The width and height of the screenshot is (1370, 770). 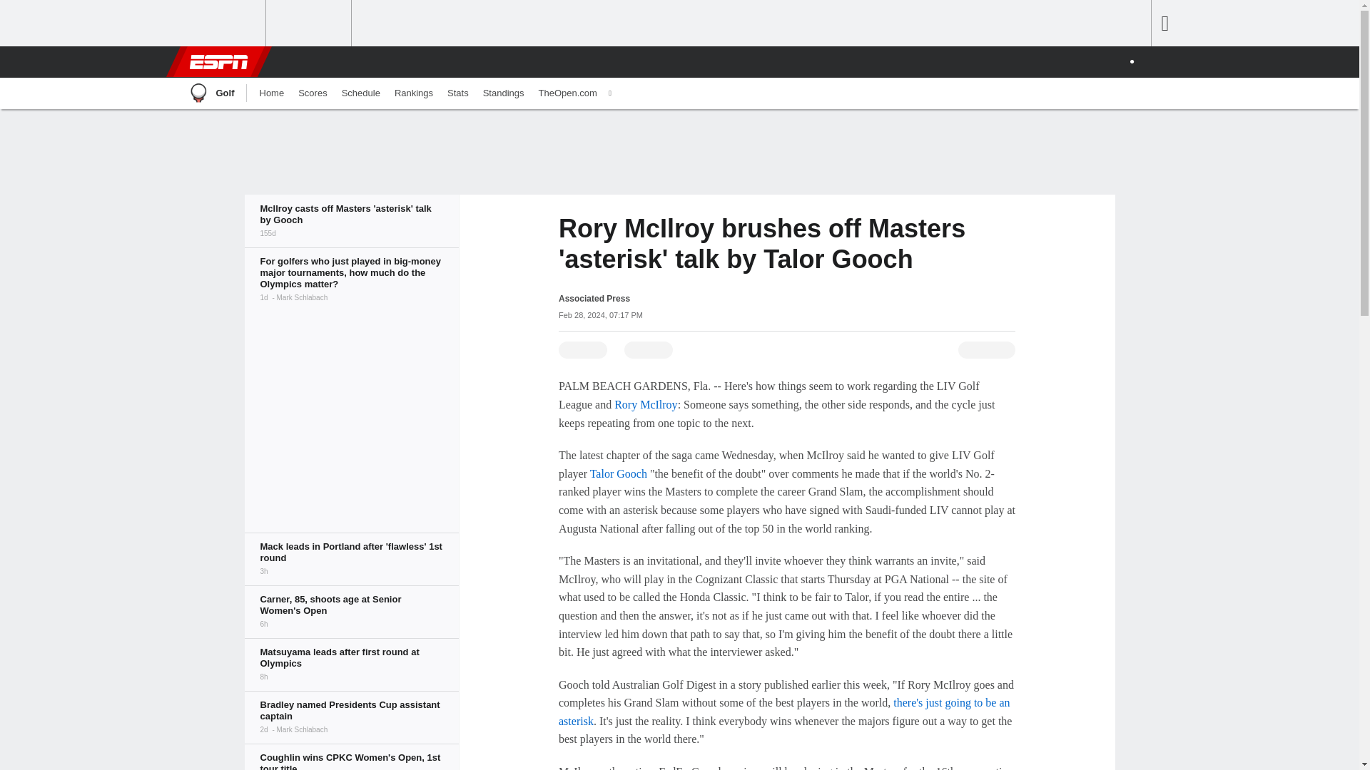 What do you see at coordinates (218, 61) in the screenshot?
I see `ESPN` at bounding box center [218, 61].